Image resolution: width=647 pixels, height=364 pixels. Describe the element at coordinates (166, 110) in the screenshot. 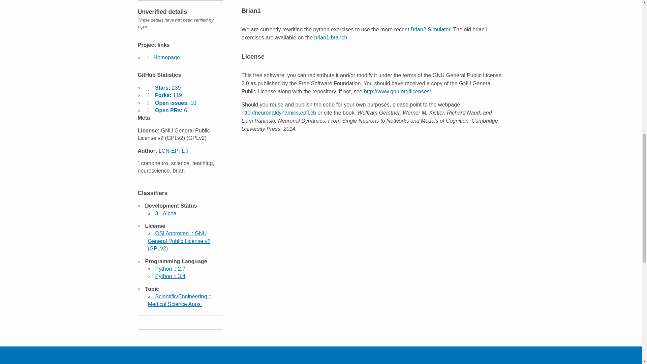

I see `Open PRs: 6` at that location.